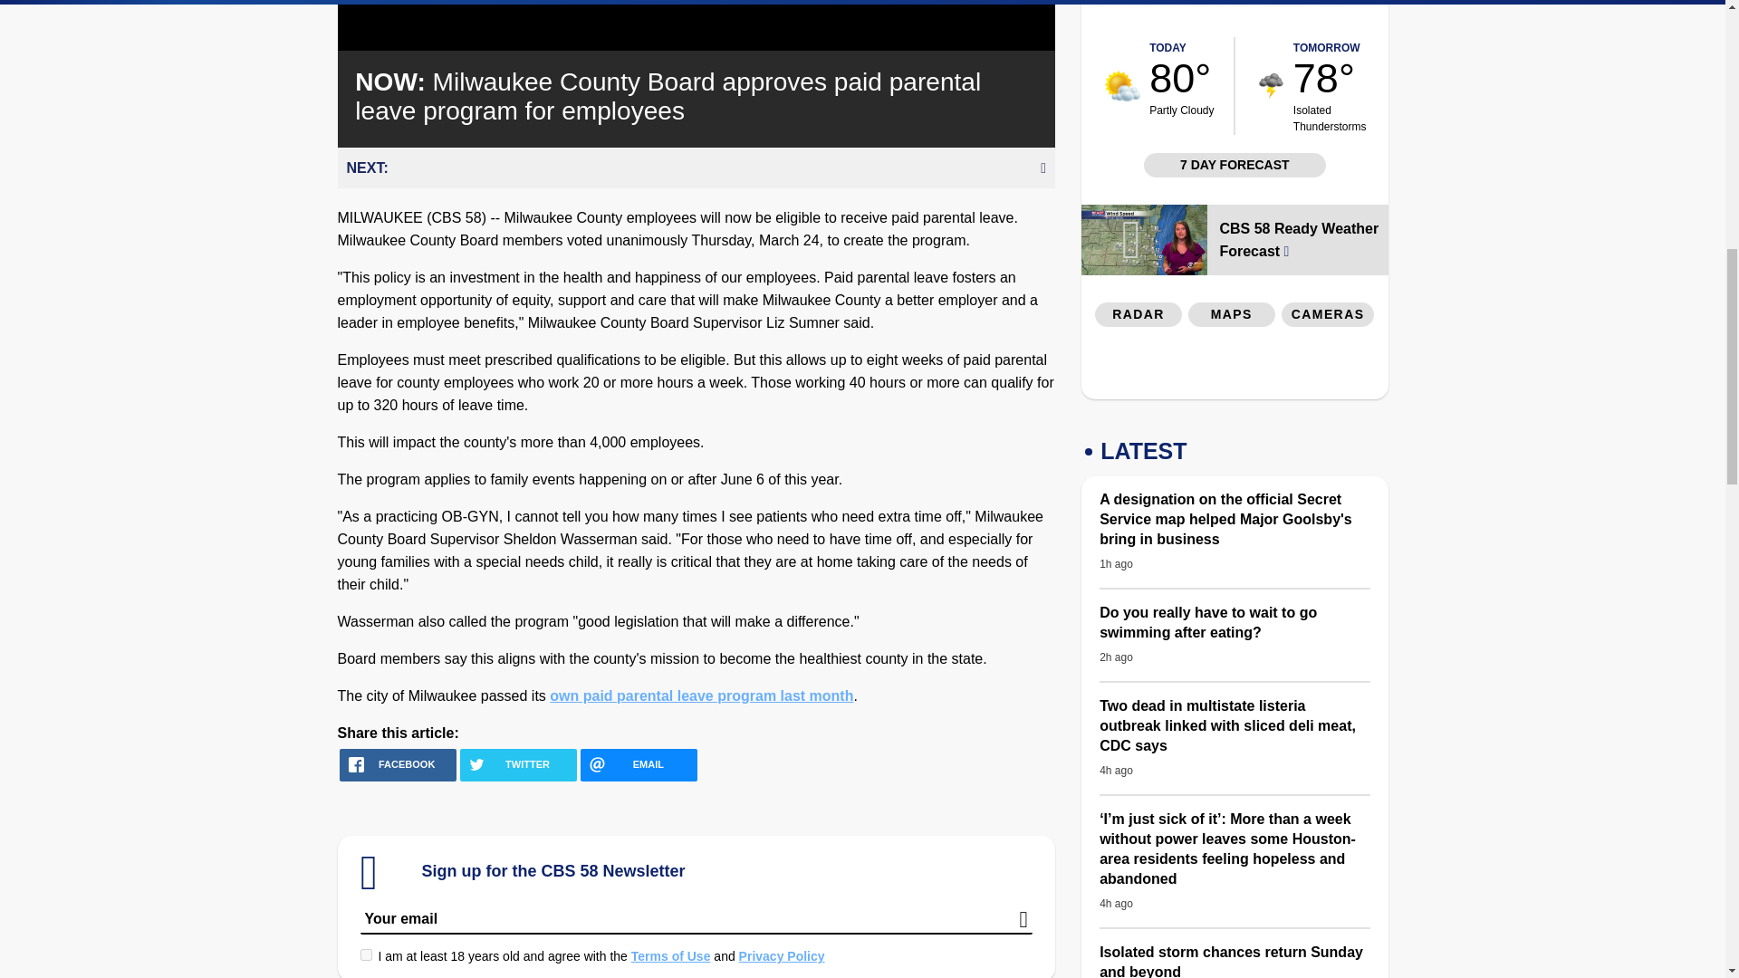  I want to click on on, so click(366, 954).